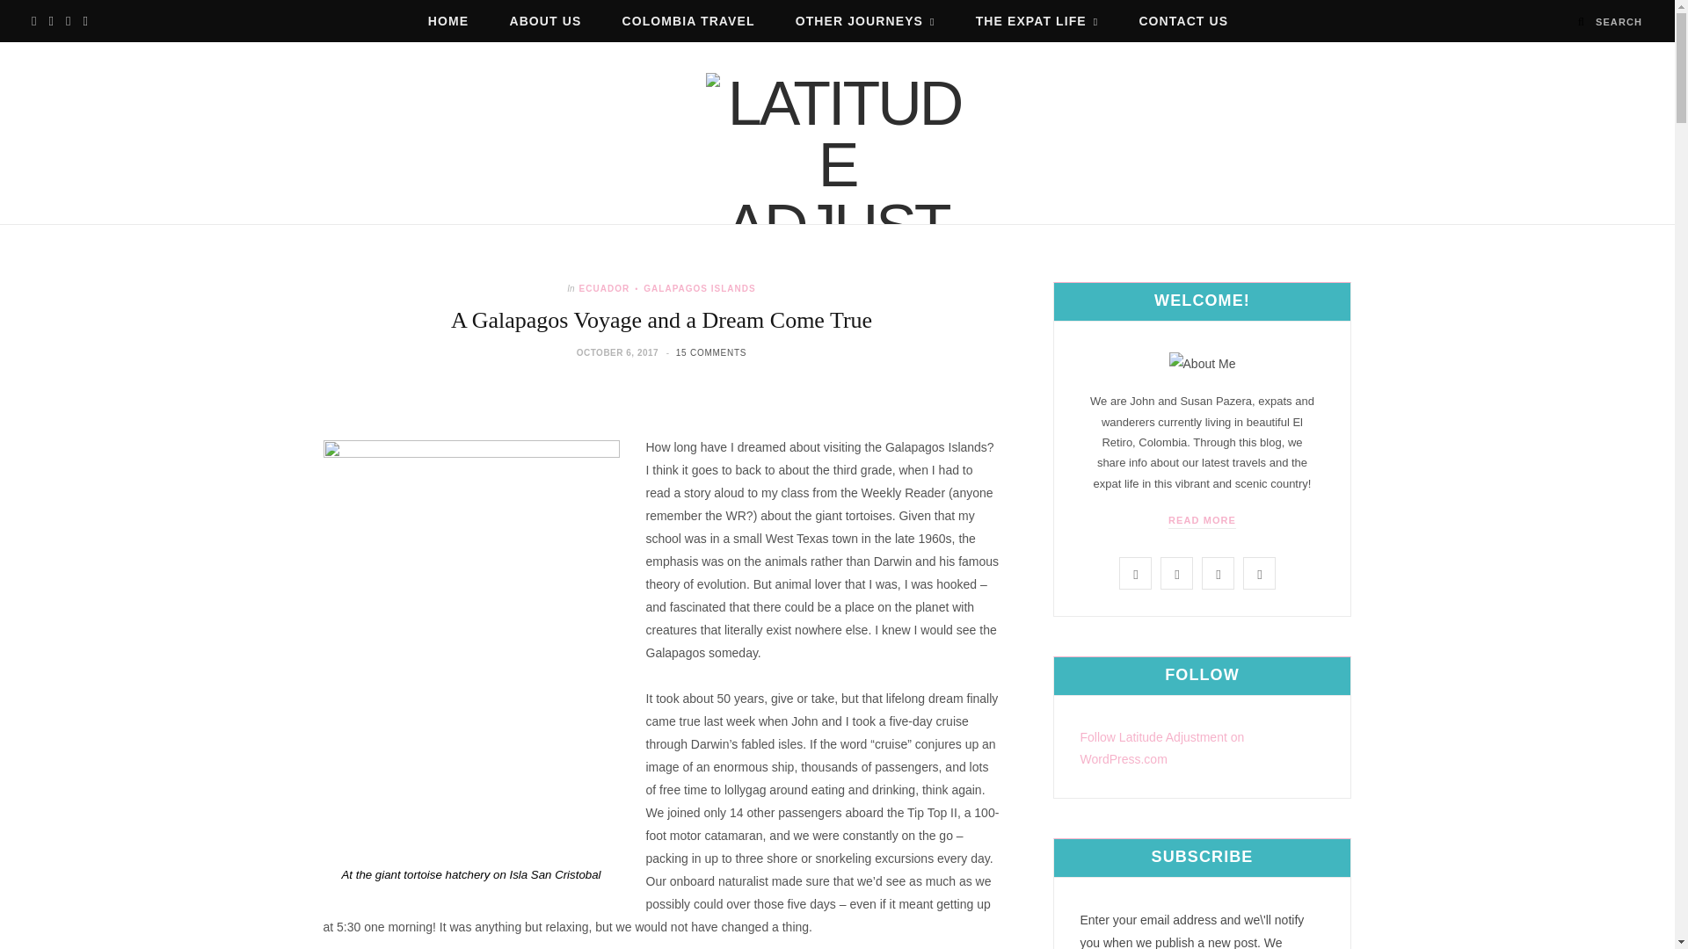  What do you see at coordinates (837, 148) in the screenshot?
I see `Latitude Adjustment` at bounding box center [837, 148].